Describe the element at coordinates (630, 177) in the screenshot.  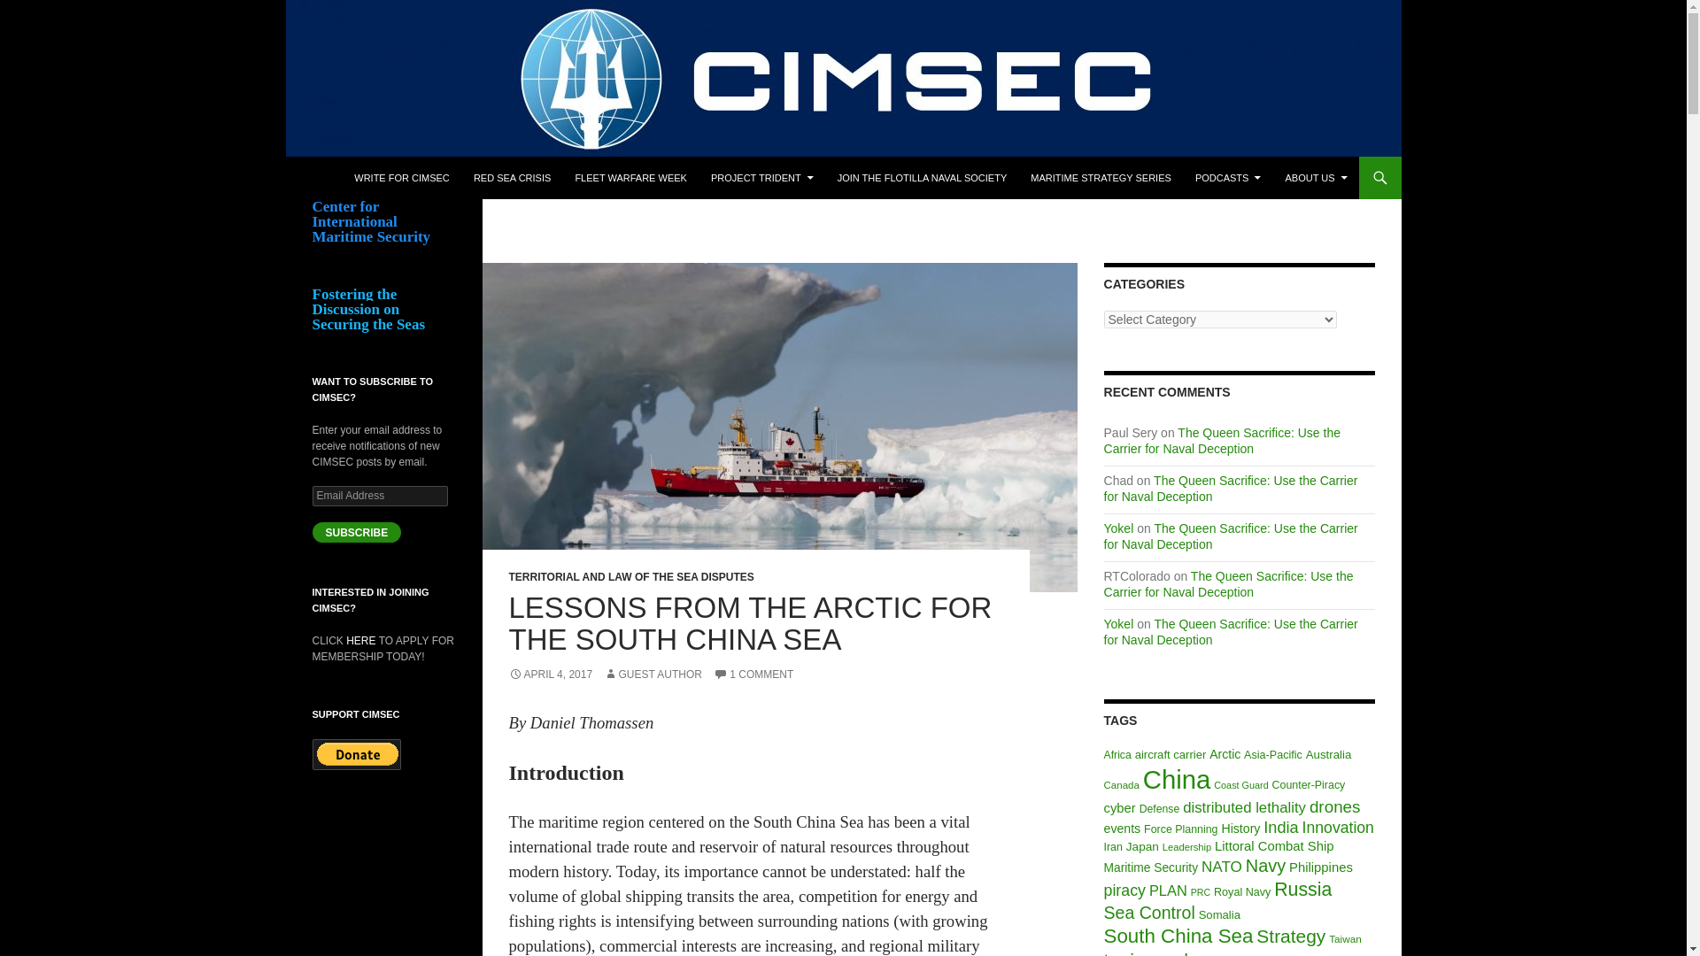
I see `FLEET WARFARE WEEK` at that location.